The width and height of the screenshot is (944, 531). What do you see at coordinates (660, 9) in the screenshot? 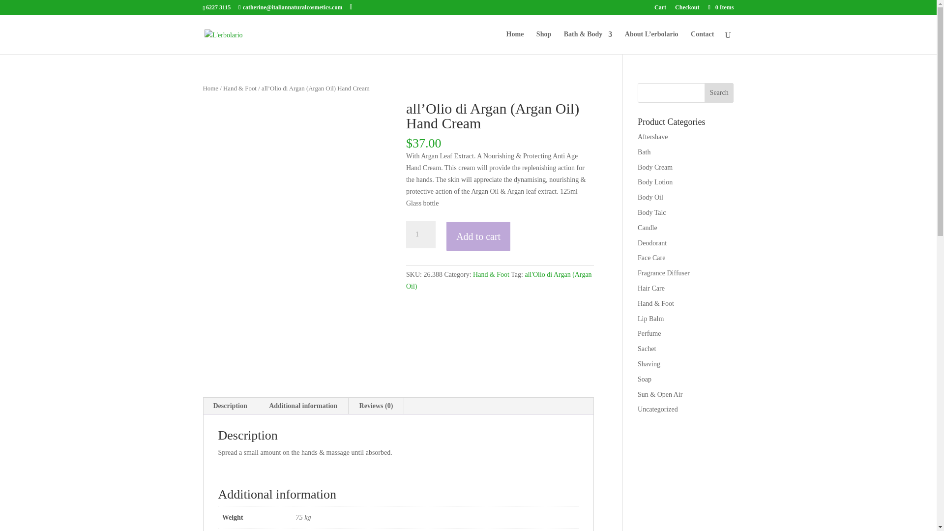
I see `Cart` at bounding box center [660, 9].